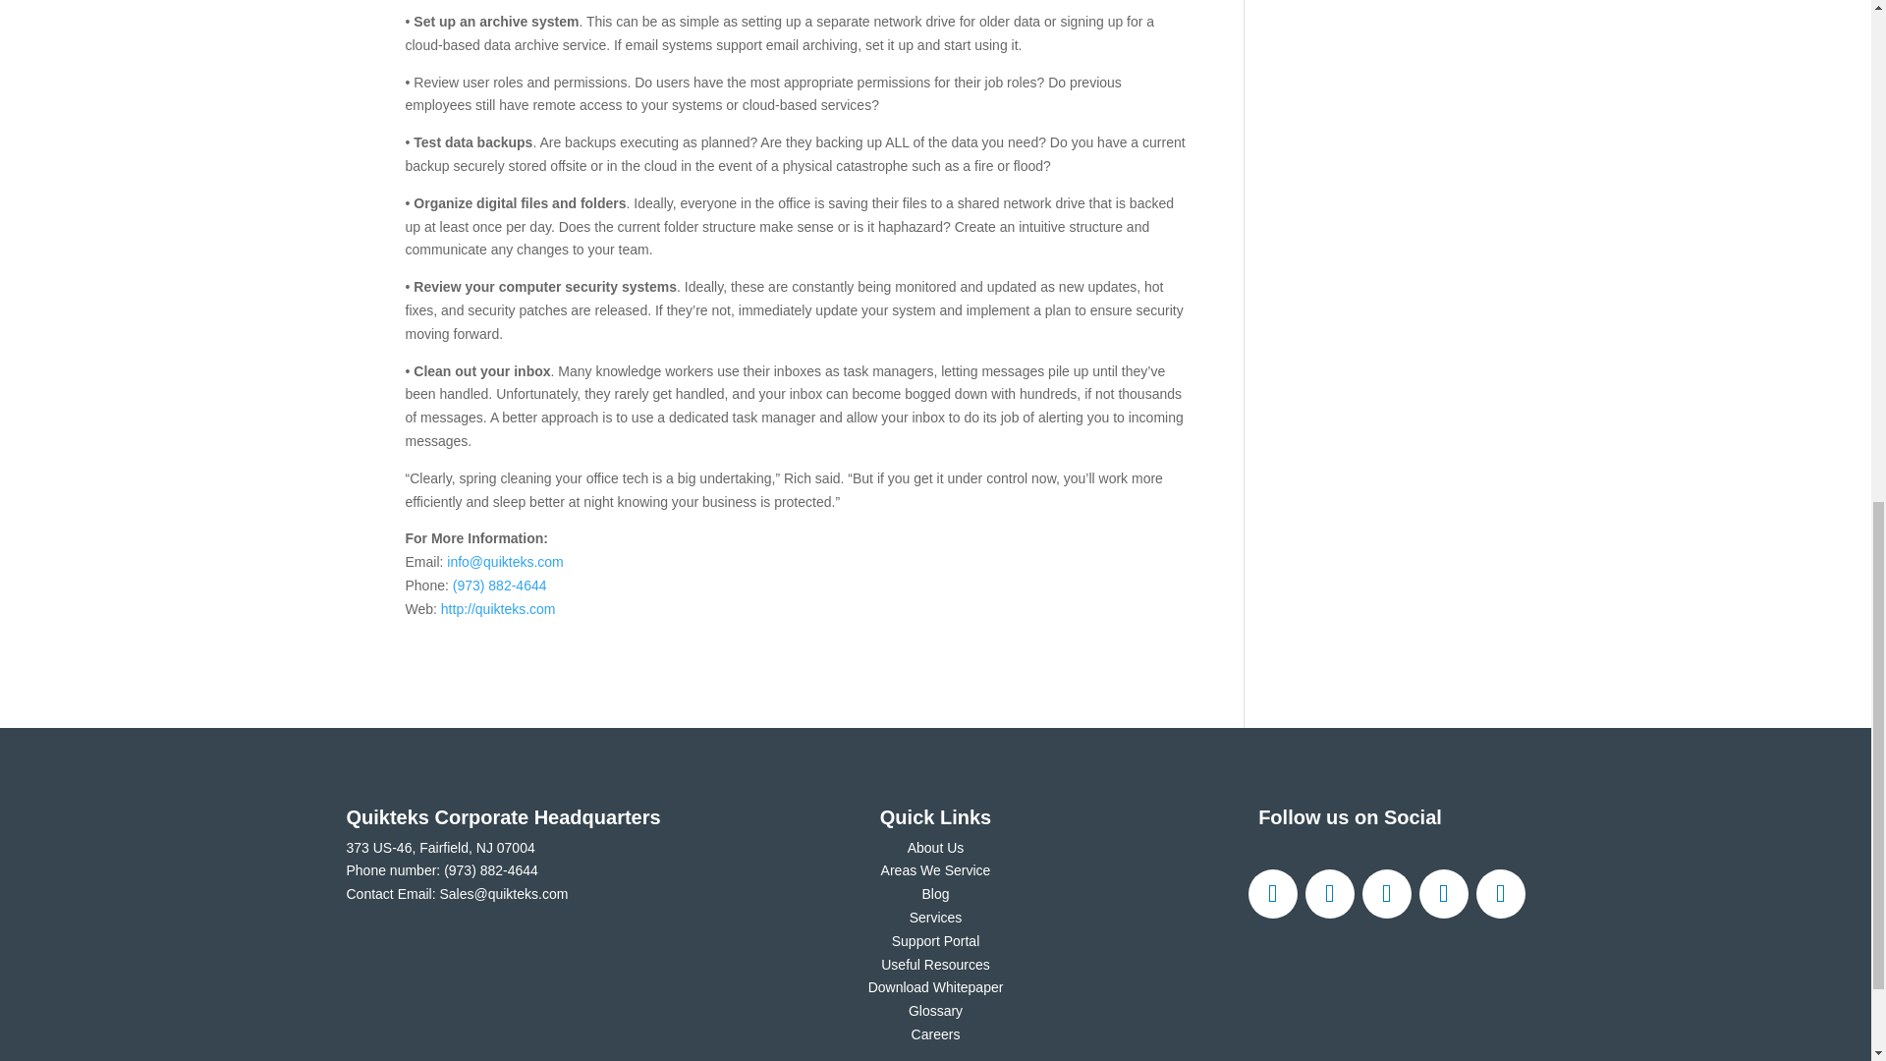 This screenshot has height=1061, width=1886. What do you see at coordinates (935, 894) in the screenshot?
I see `Blog` at bounding box center [935, 894].